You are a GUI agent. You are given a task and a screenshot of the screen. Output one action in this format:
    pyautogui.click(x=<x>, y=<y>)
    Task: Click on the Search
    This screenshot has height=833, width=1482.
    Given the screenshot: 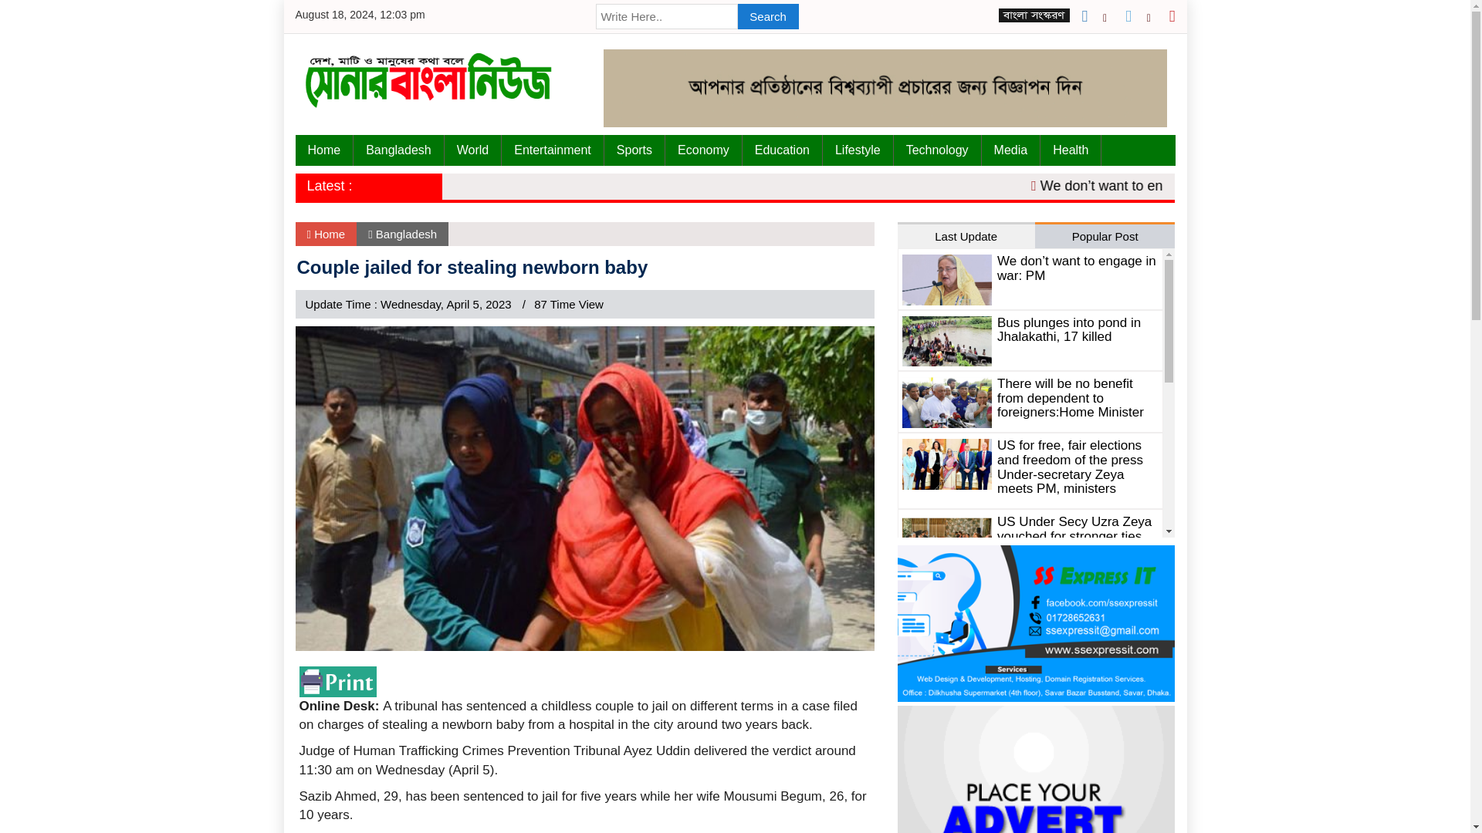 What is the action you would take?
    pyautogui.click(x=768, y=16)
    